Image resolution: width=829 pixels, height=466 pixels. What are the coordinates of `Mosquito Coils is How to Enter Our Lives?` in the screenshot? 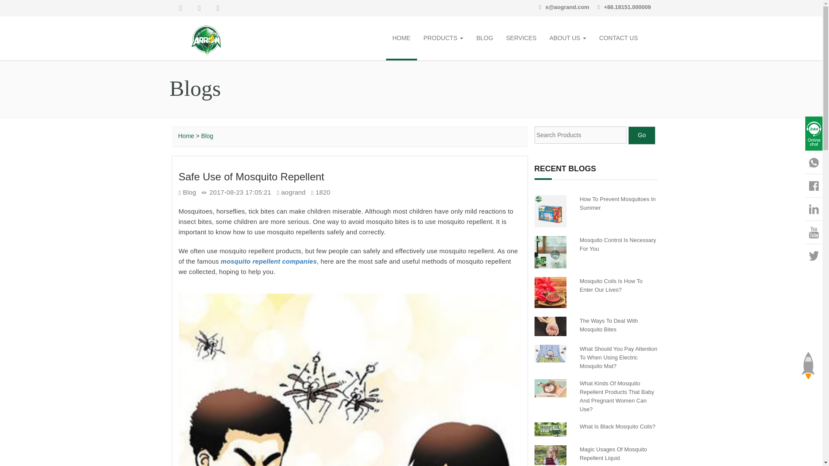 It's located at (611, 285).